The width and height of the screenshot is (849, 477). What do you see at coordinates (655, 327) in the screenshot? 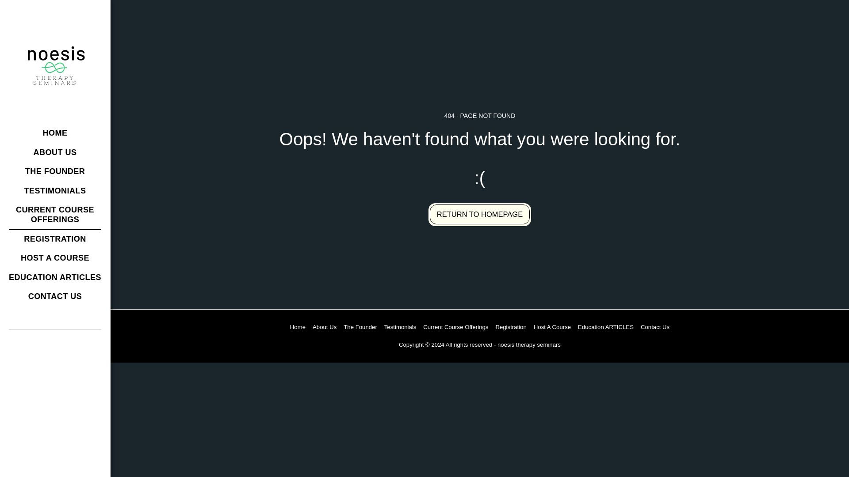
I see `Contact Us` at bounding box center [655, 327].